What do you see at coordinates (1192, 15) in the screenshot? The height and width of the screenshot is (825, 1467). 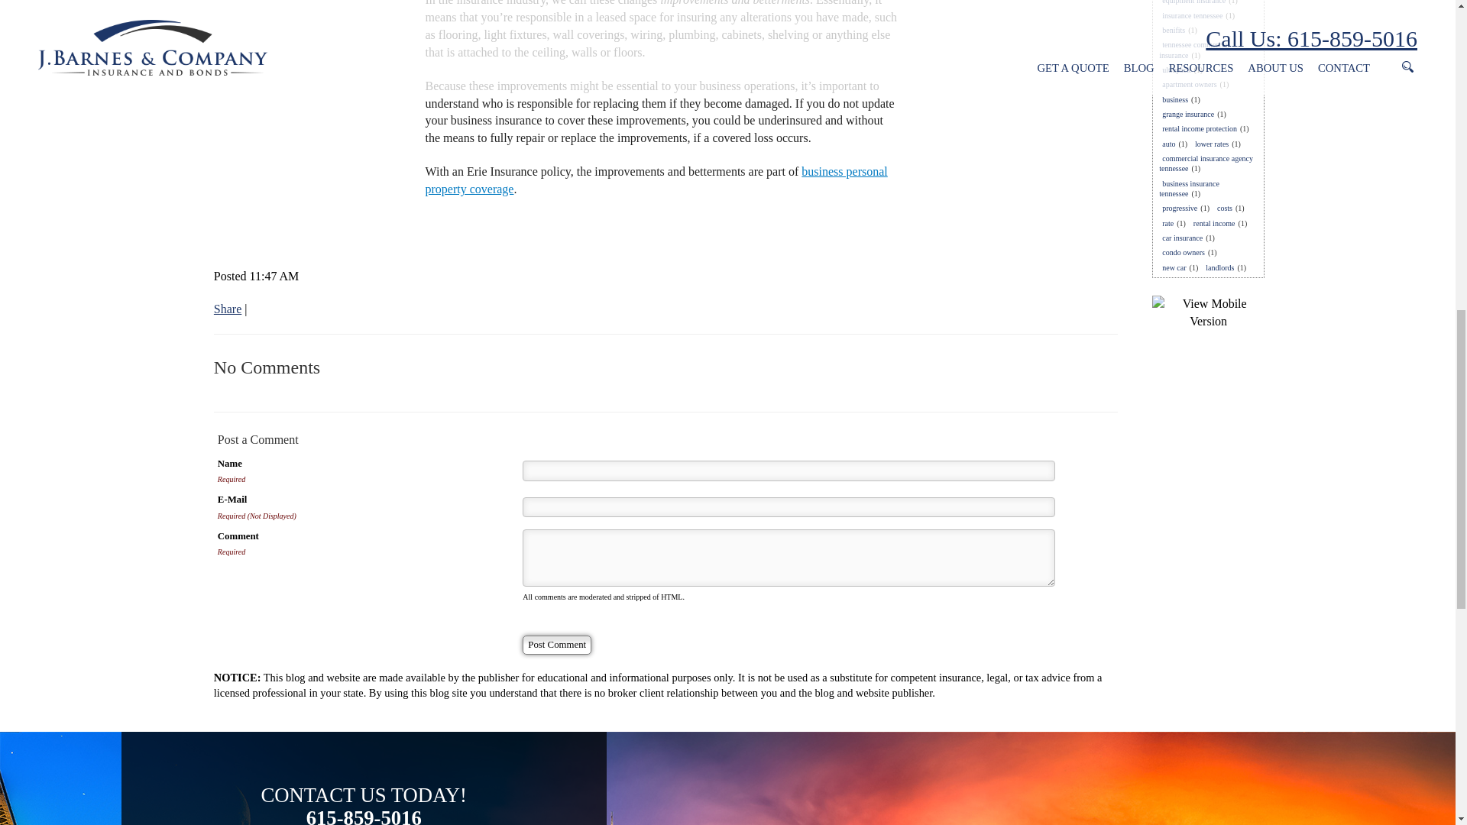 I see `insurance tennessee` at bounding box center [1192, 15].